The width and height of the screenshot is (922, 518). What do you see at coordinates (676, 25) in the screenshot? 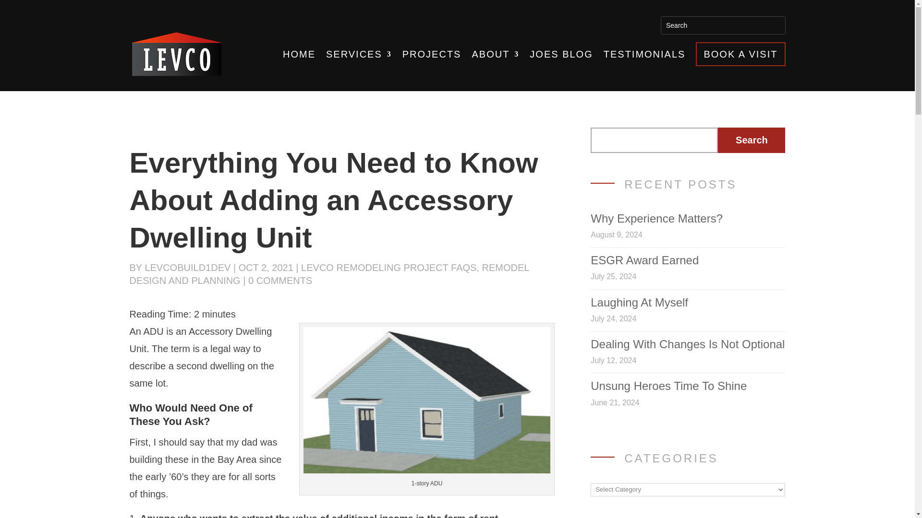
I see `Search` at bounding box center [676, 25].